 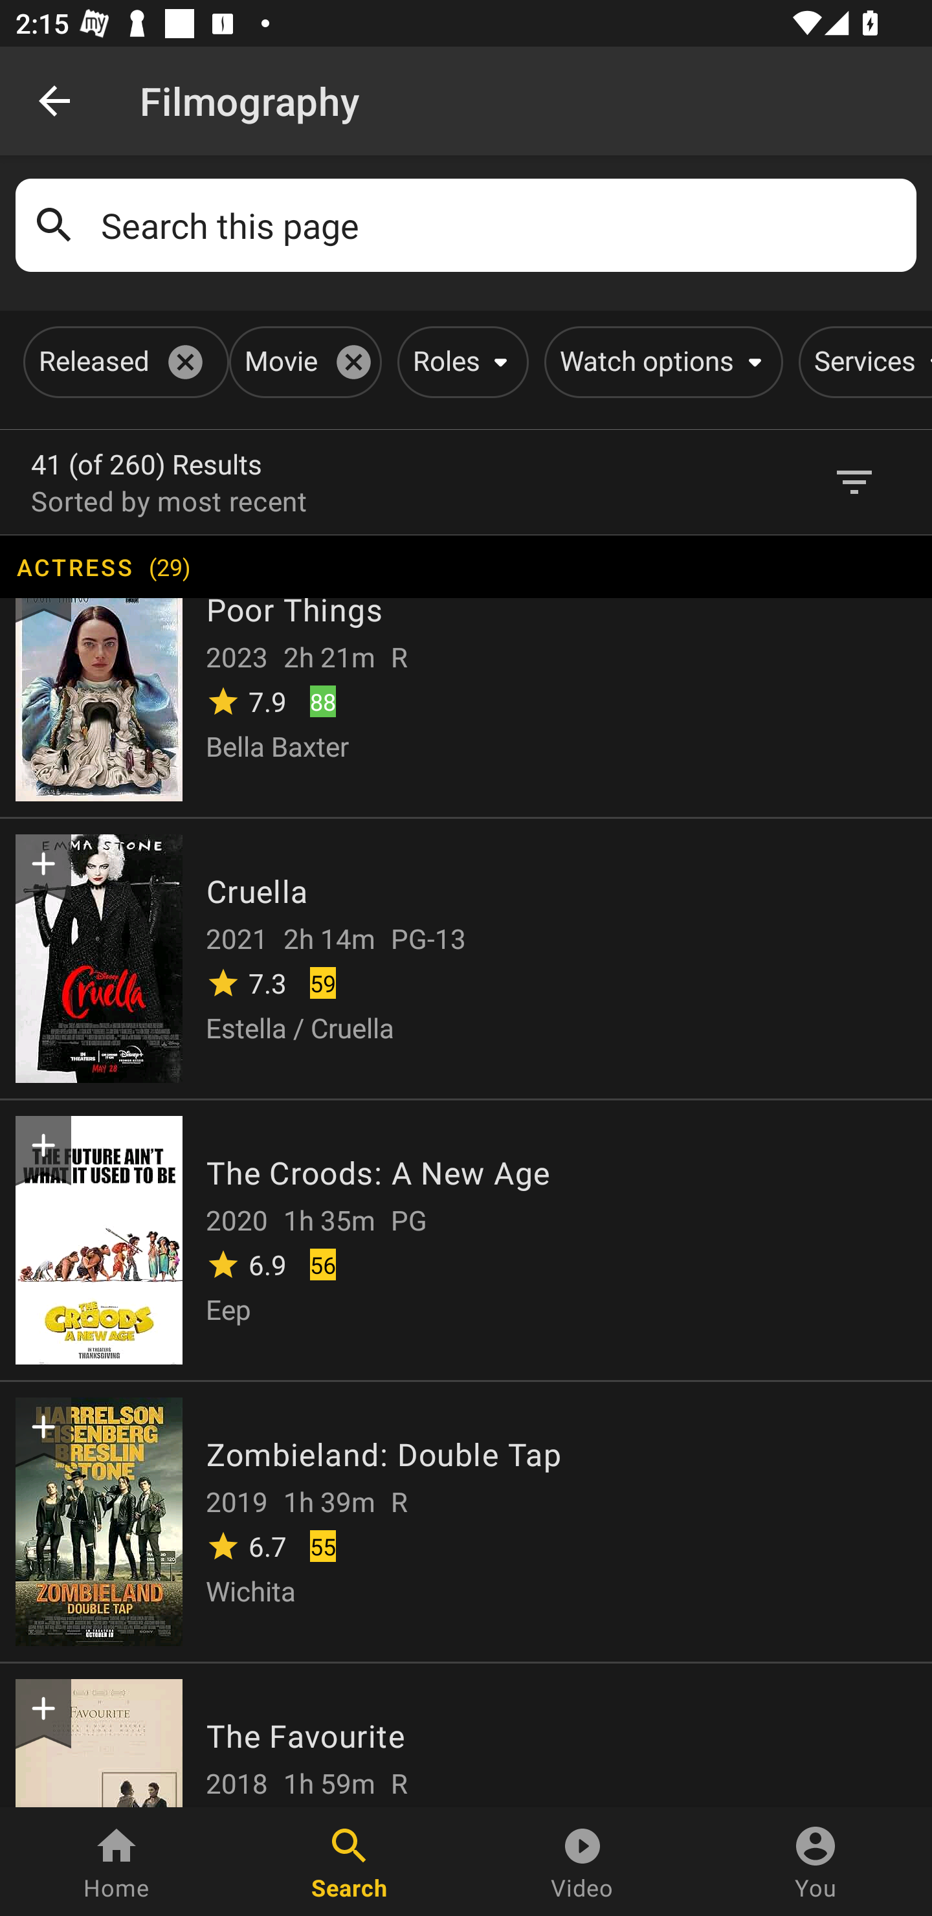 I want to click on Services, so click(x=865, y=362).